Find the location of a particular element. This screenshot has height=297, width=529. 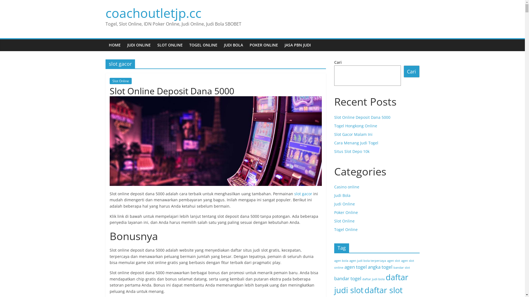

Cara Menang Judi Togel is located at coordinates (356, 143).